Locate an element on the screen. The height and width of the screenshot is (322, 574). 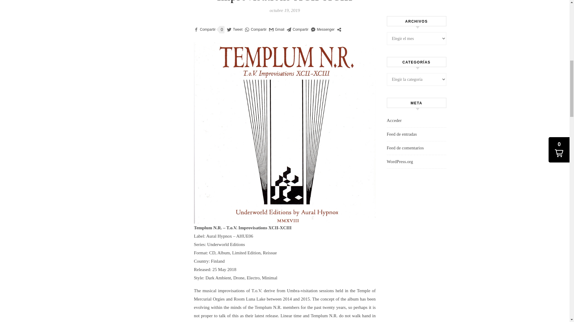
Enviar por Gmail is located at coordinates (277, 30).